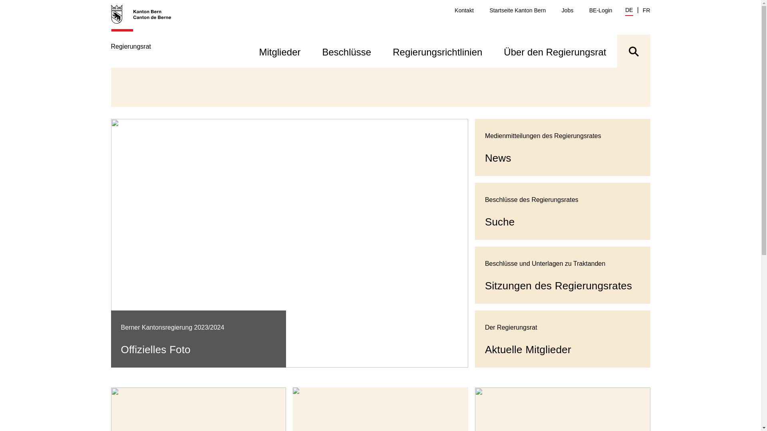  What do you see at coordinates (280, 51) in the screenshot?
I see `Mitglieder` at bounding box center [280, 51].